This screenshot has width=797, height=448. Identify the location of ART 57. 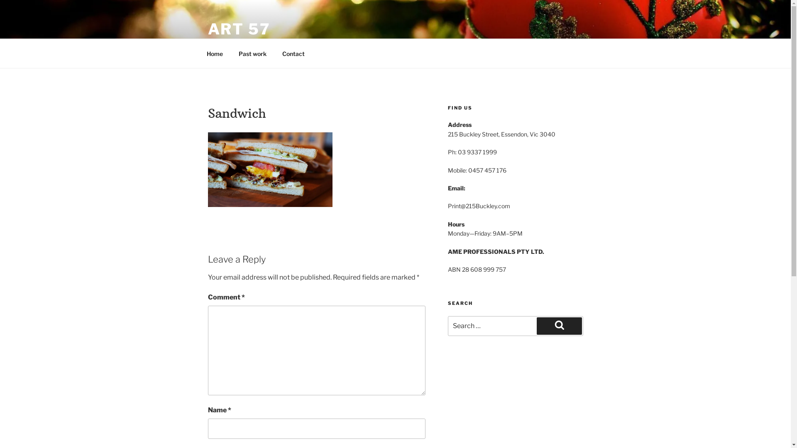
(239, 29).